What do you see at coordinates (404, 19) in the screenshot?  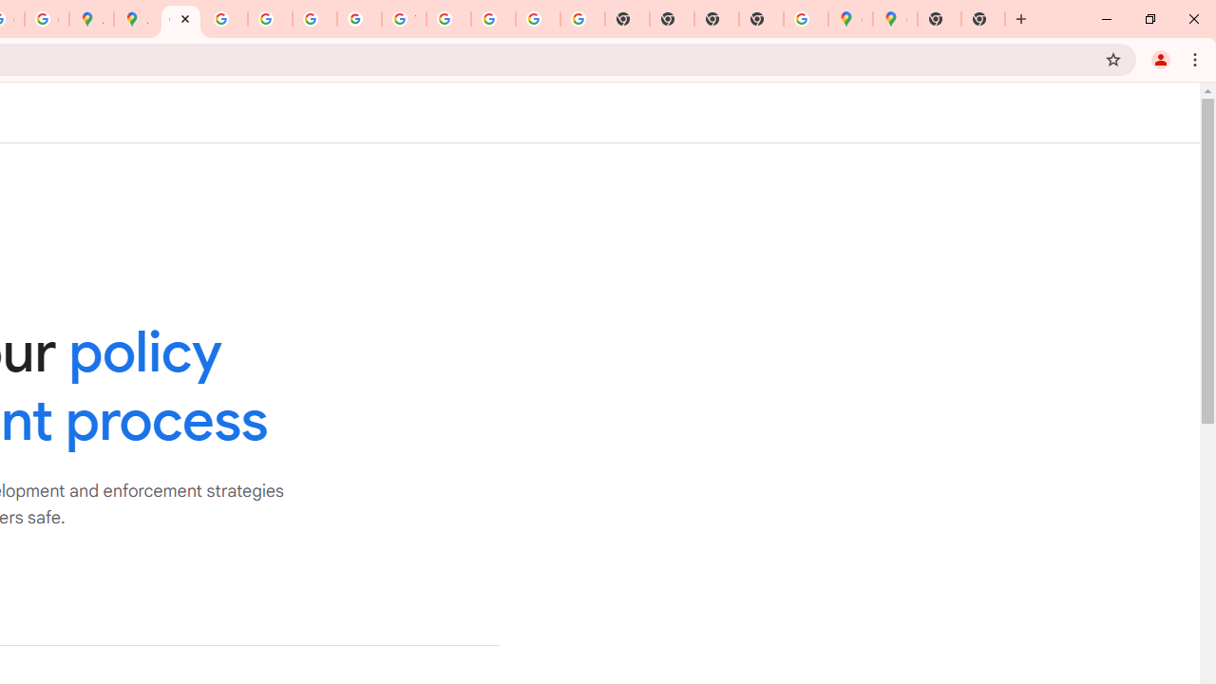 I see `YouTube` at bounding box center [404, 19].